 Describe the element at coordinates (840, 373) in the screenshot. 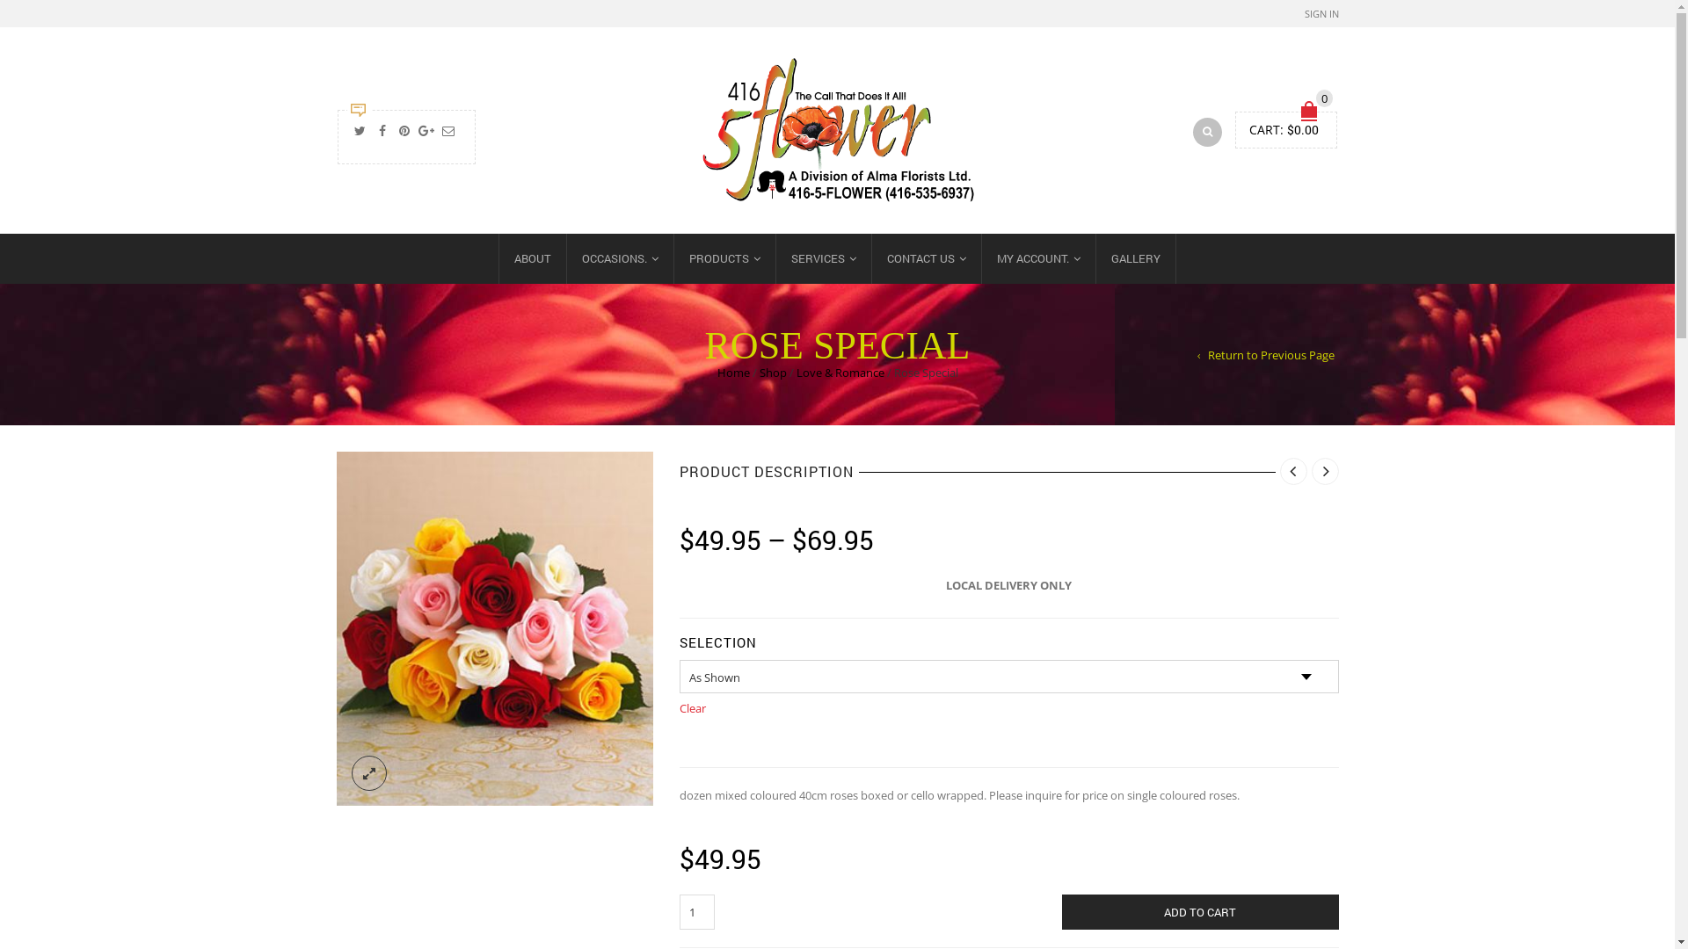

I see `Love & Romance` at that location.